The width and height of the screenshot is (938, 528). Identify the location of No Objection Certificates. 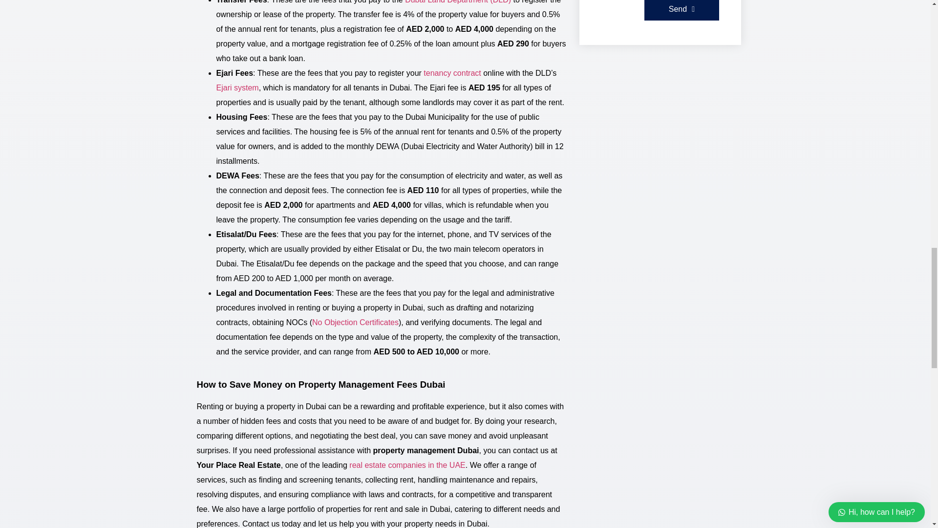
(356, 323).